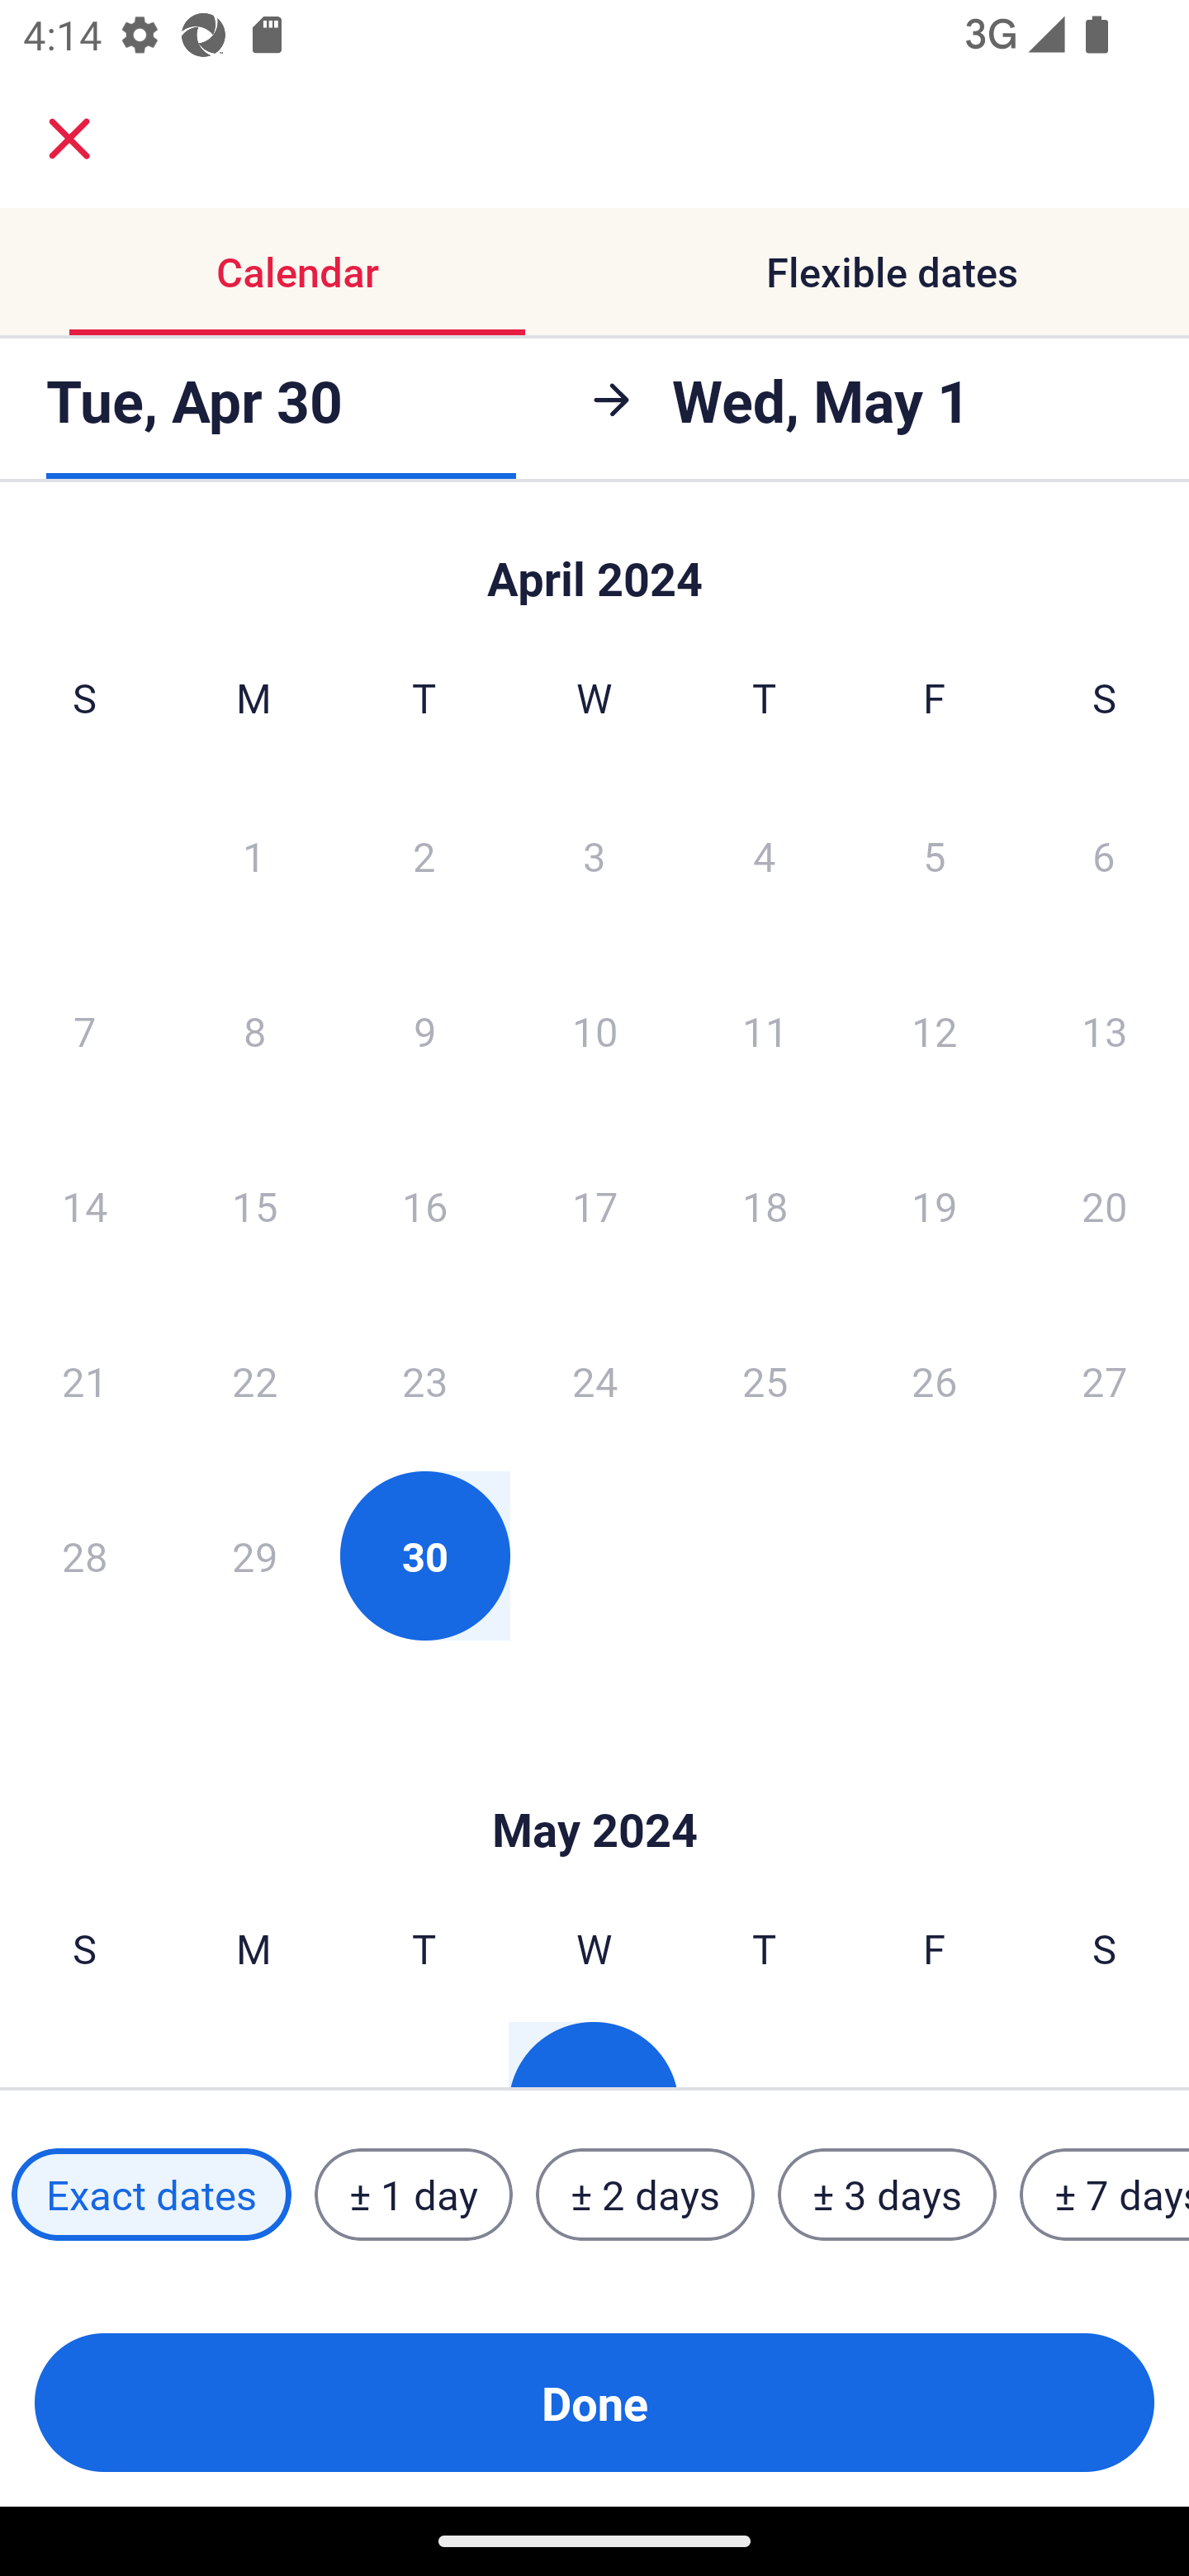  Describe the element at coordinates (646, 2195) in the screenshot. I see `± 2 days` at that location.